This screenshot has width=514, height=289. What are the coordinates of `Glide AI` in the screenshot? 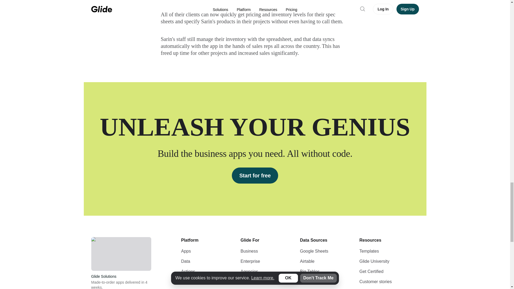 It's located at (188, 282).